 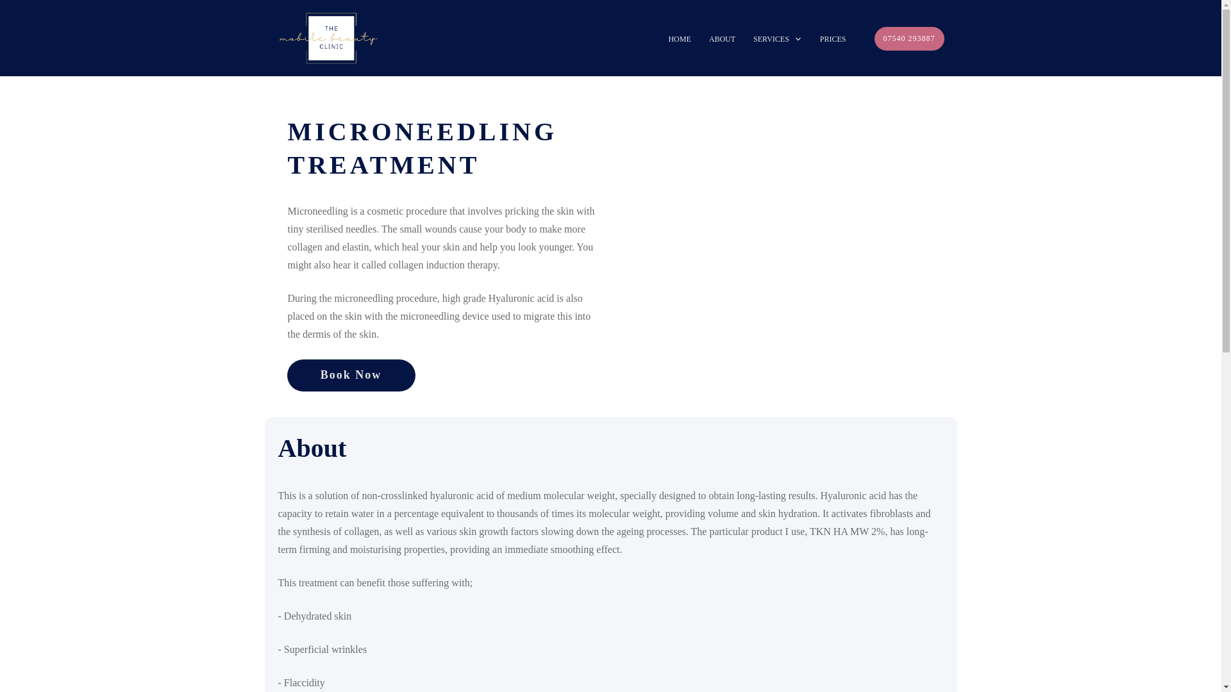 What do you see at coordinates (833, 38) in the screenshot?
I see `PRICES` at bounding box center [833, 38].